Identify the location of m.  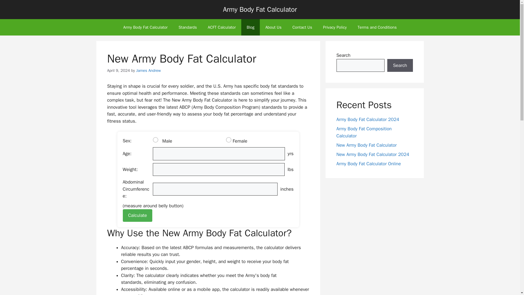
(156, 140).